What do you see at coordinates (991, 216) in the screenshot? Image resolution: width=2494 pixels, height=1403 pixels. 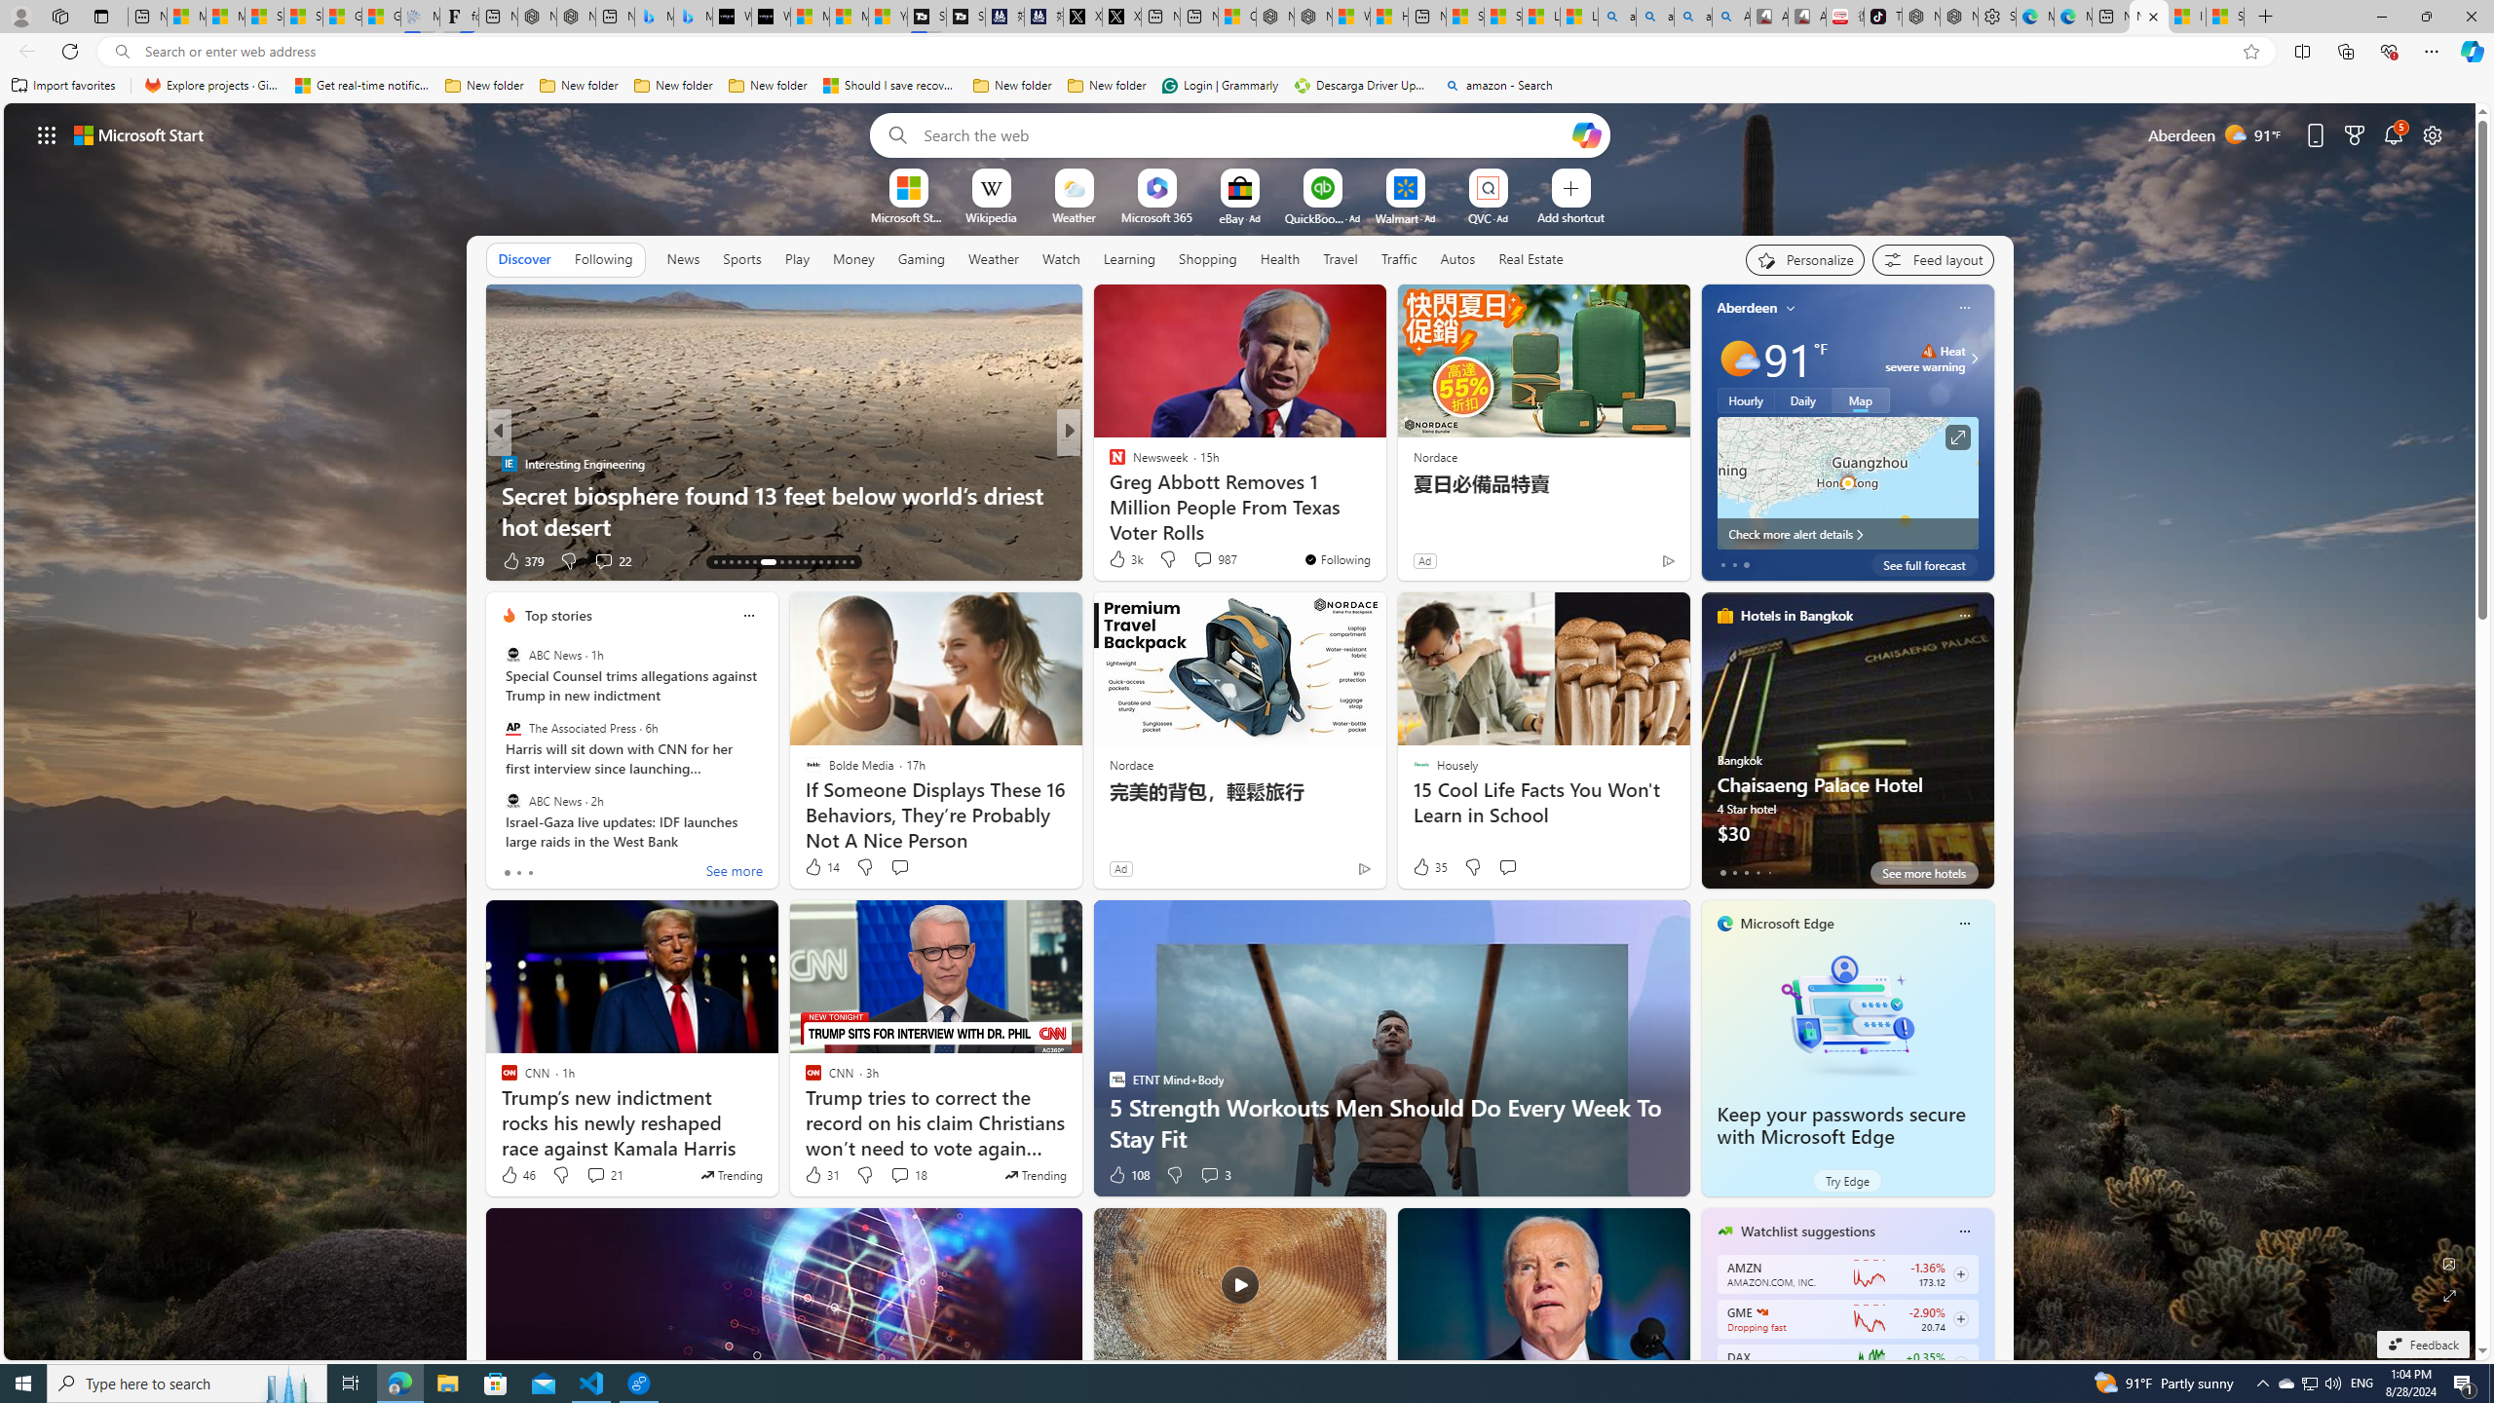 I see `Wikipedia` at bounding box center [991, 216].